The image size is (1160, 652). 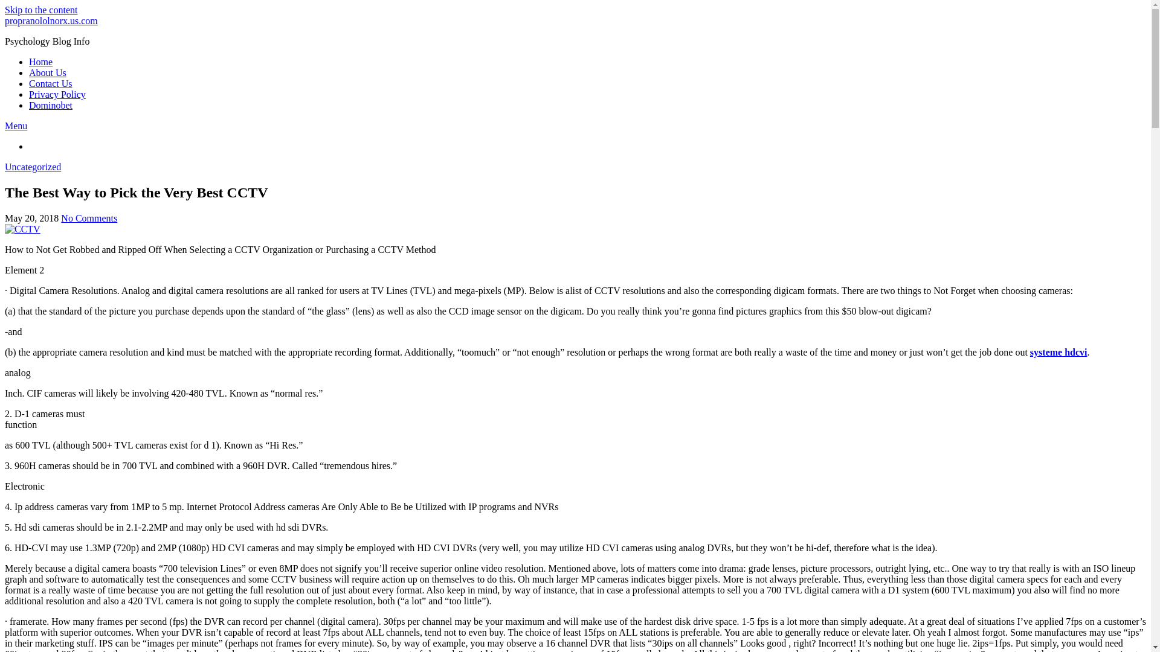 I want to click on Privacy Policy, so click(x=57, y=94).